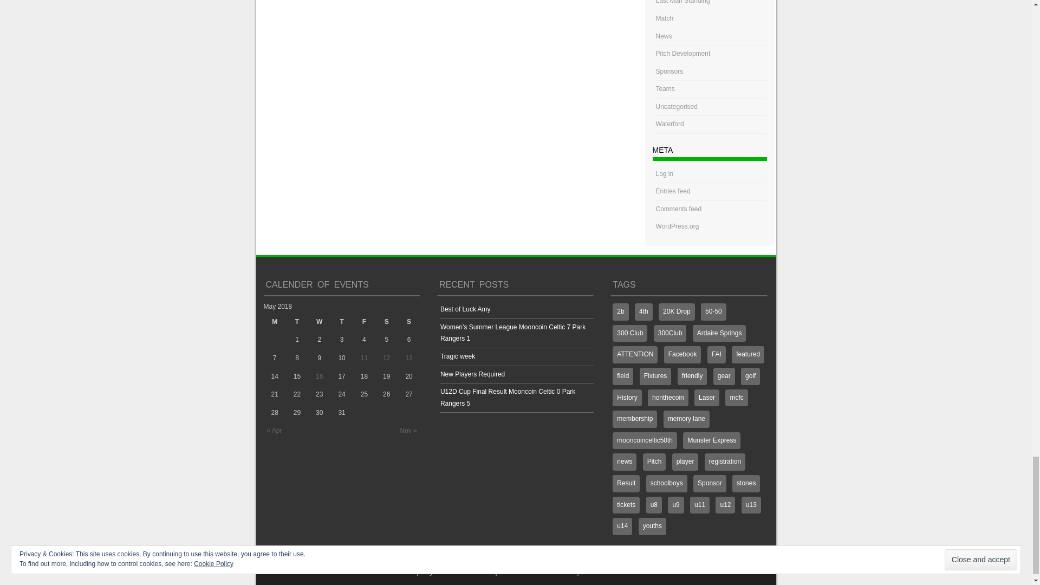 This screenshot has width=1040, height=585. I want to click on Sunday, so click(408, 322).